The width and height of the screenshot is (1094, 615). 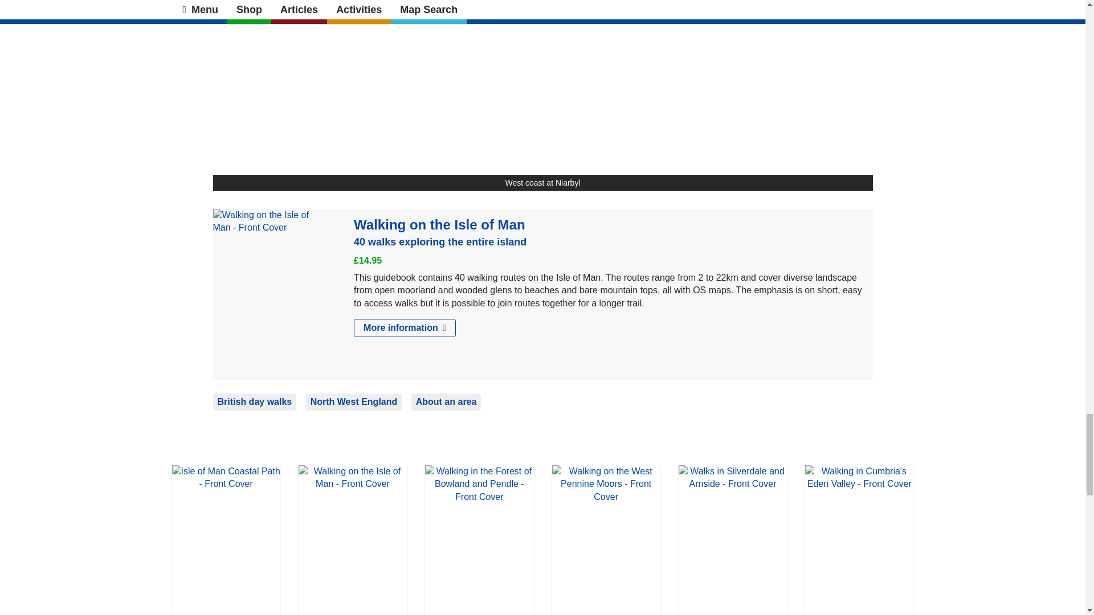 What do you see at coordinates (255, 402) in the screenshot?
I see `British day walks` at bounding box center [255, 402].